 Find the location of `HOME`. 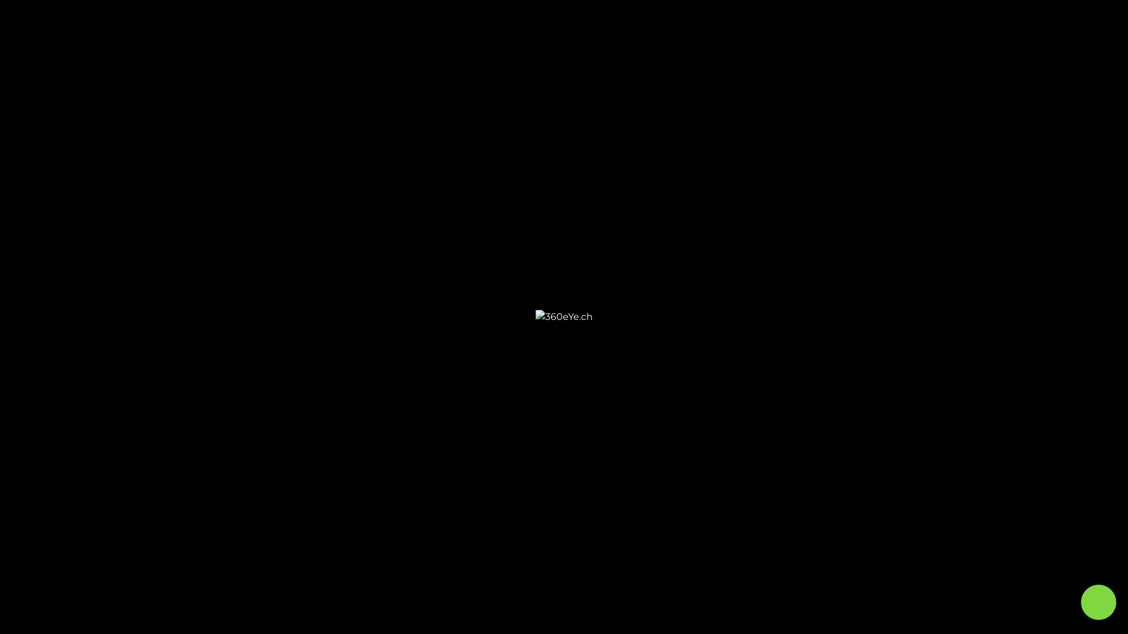

HOME is located at coordinates (873, 22).